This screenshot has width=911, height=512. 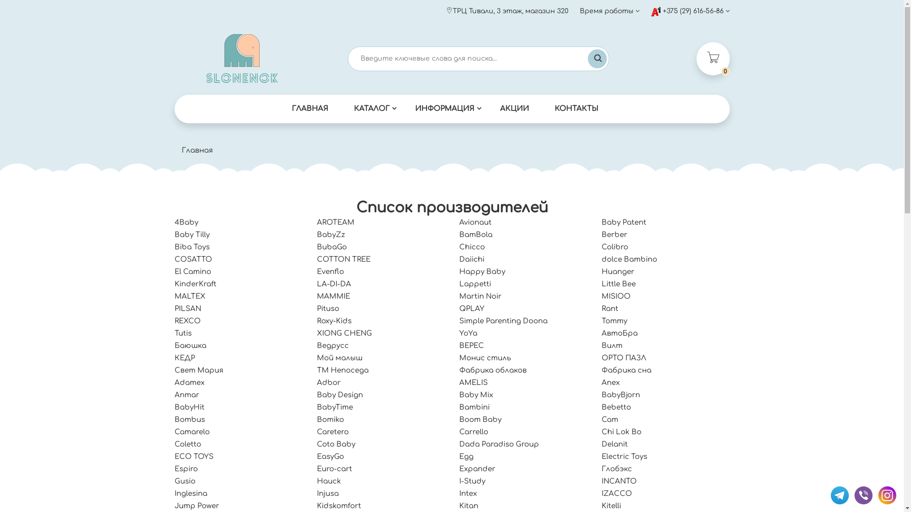 What do you see at coordinates (191, 494) in the screenshot?
I see `Inglesina` at bounding box center [191, 494].